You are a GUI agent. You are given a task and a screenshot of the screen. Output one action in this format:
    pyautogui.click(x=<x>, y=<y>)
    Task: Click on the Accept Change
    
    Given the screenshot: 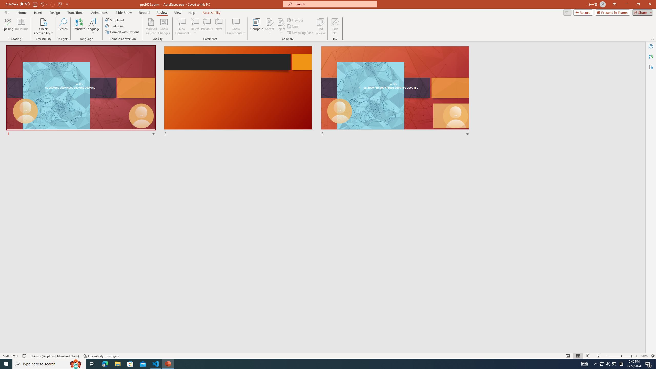 What is the action you would take?
    pyautogui.click(x=270, y=22)
    